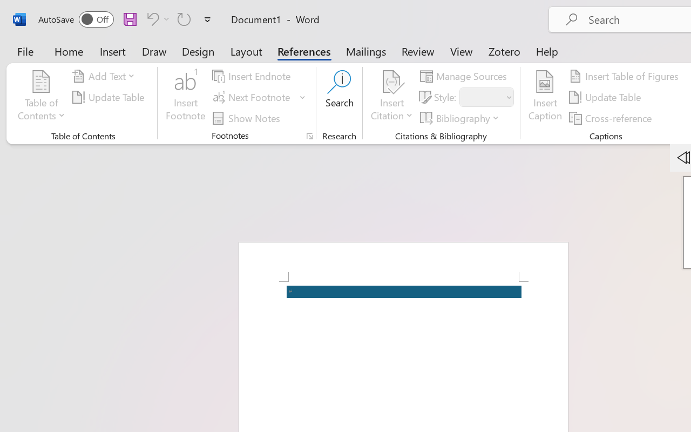 This screenshot has height=432, width=691. Describe the element at coordinates (253, 76) in the screenshot. I see `Insert Endnote` at that location.